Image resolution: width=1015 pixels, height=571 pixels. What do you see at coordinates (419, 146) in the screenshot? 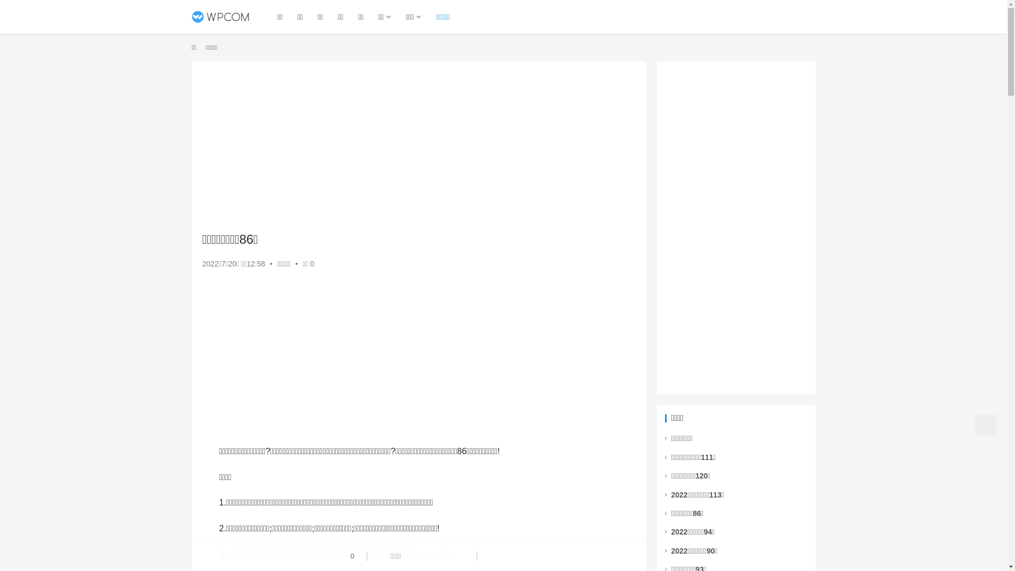
I see `Advertisement` at bounding box center [419, 146].